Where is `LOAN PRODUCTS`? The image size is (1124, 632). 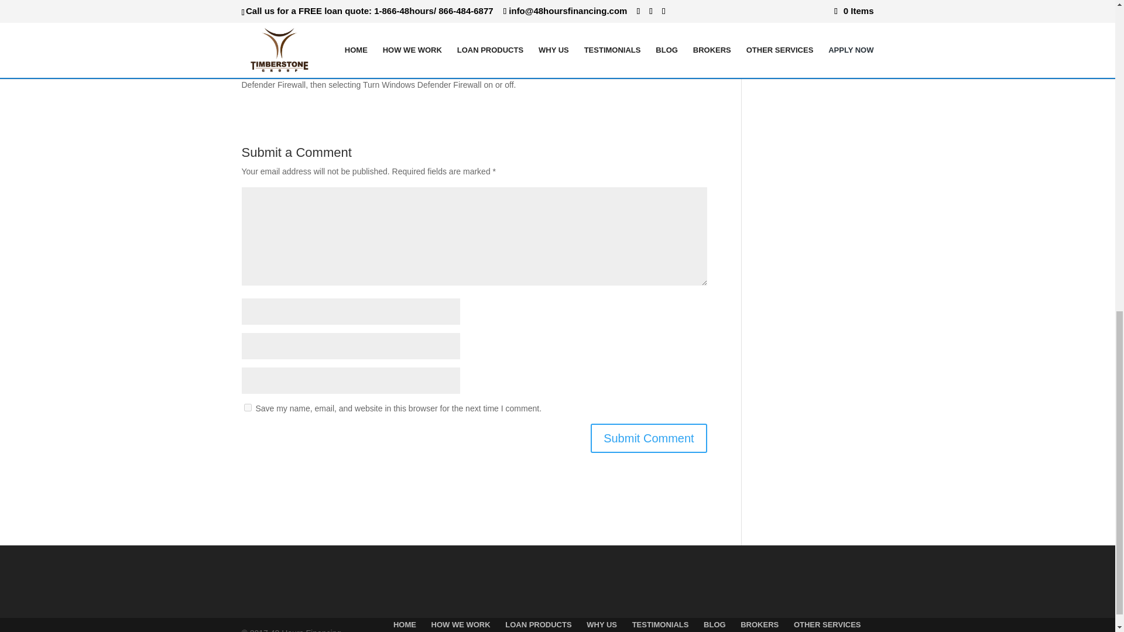
LOAN PRODUCTS is located at coordinates (537, 624).